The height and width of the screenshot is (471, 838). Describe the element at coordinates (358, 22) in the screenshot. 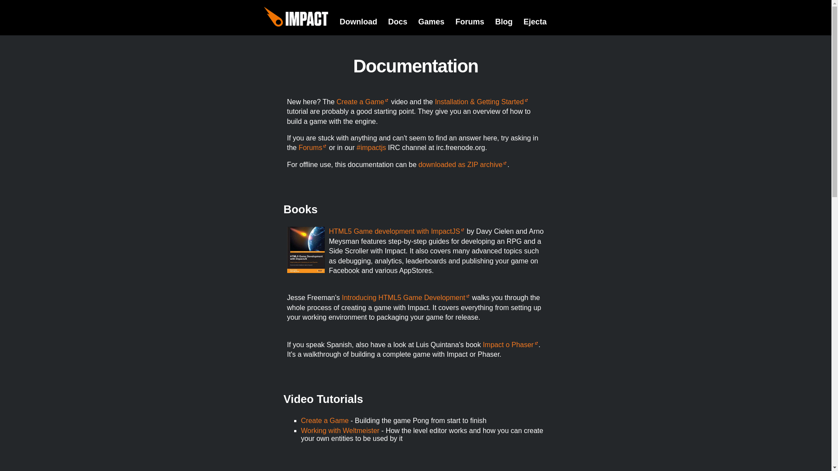

I see `Download` at that location.